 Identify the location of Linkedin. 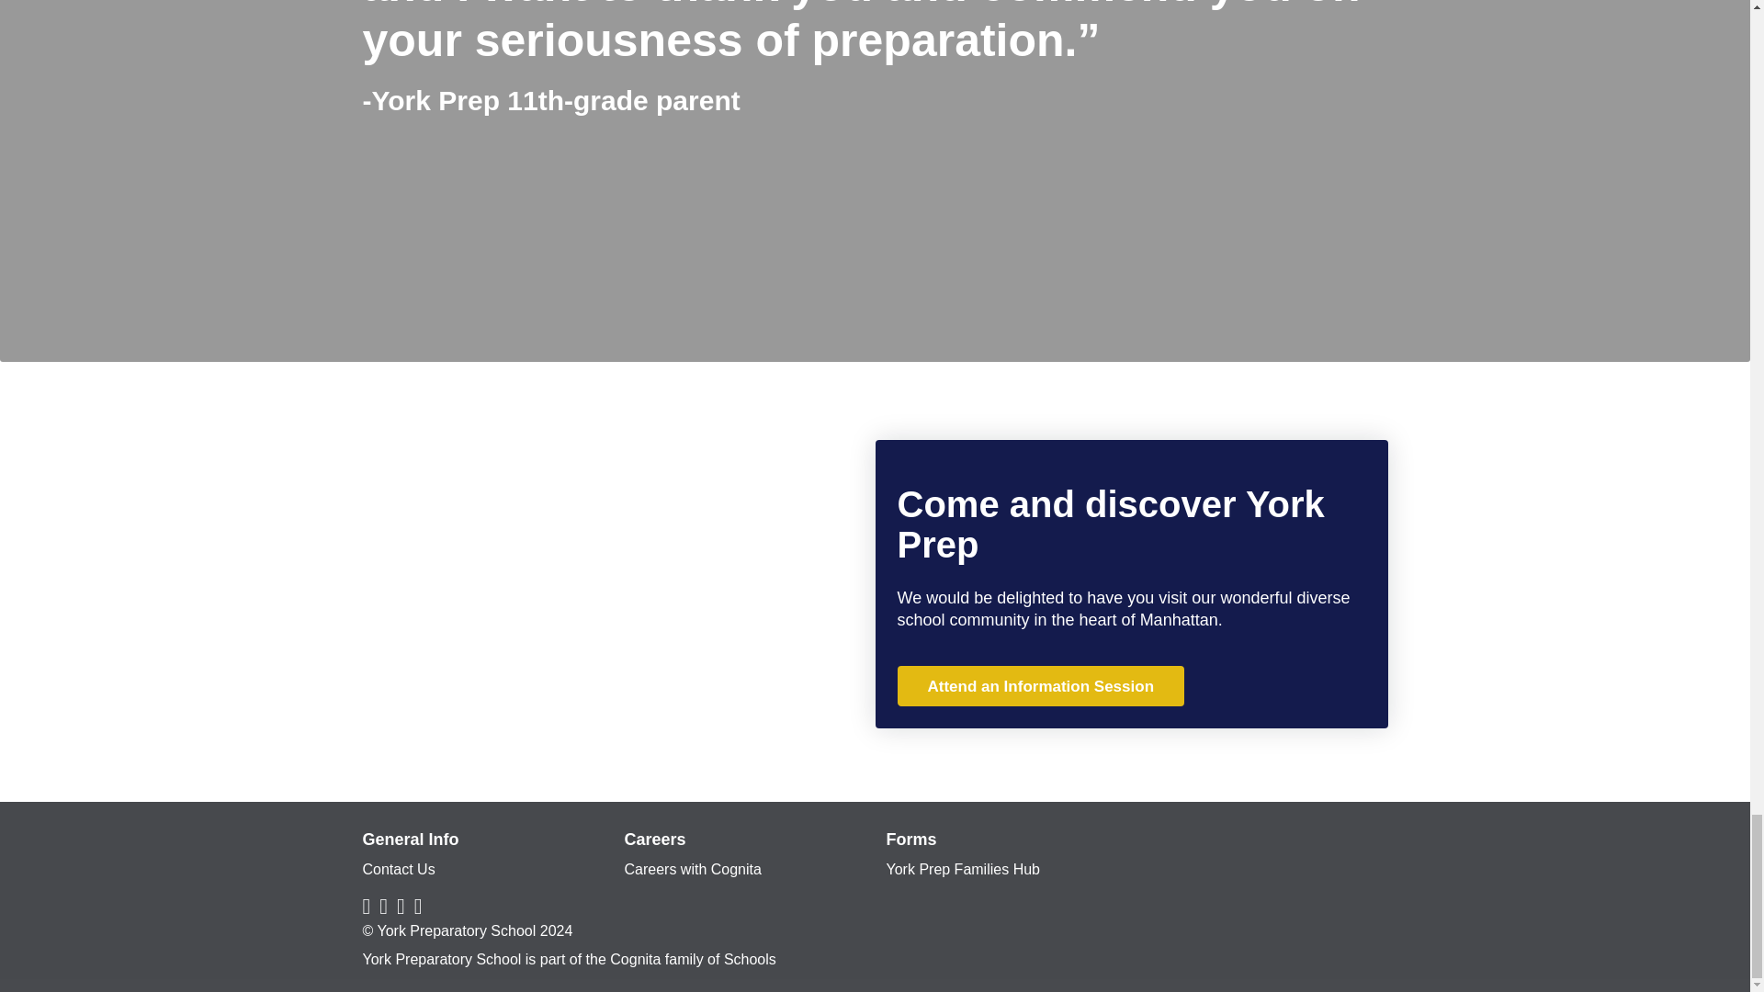
(419, 906).